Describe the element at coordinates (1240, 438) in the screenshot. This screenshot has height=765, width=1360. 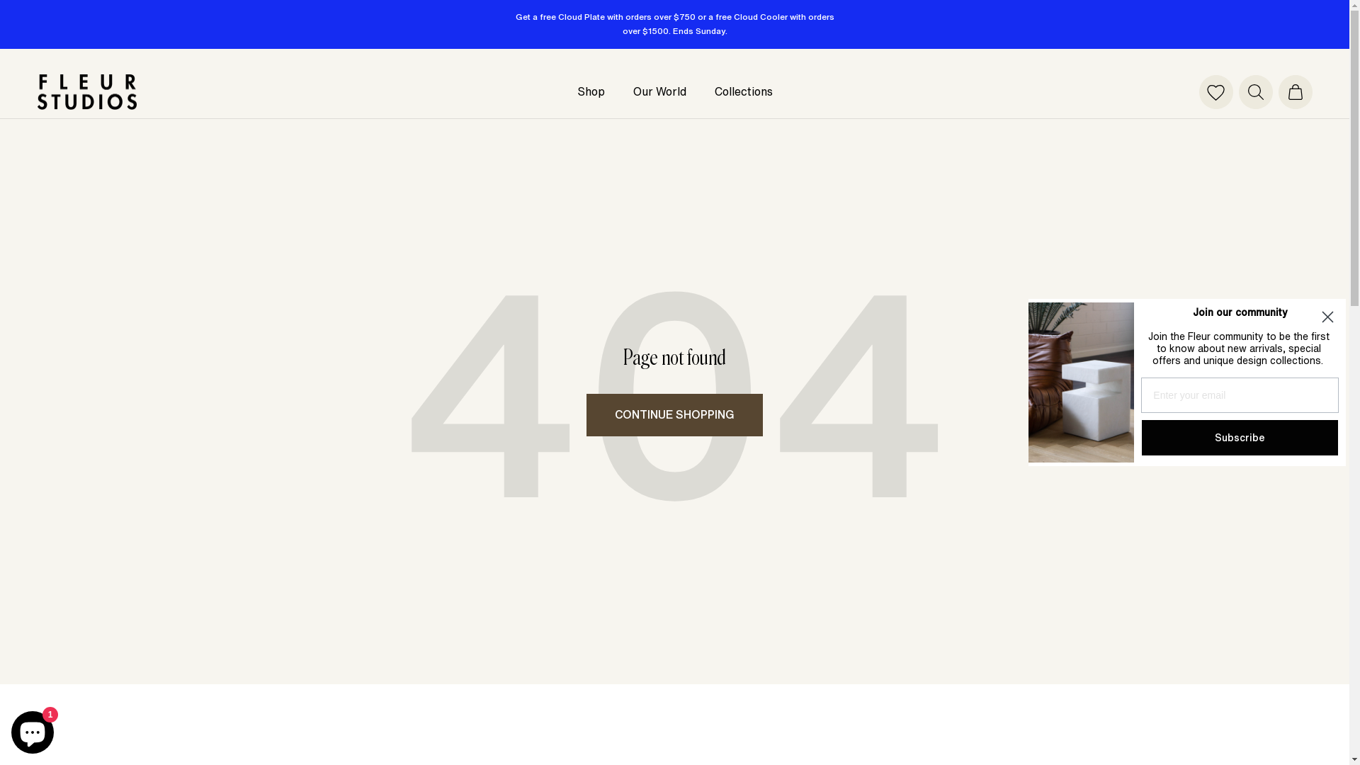
I see `Subscribe` at that location.